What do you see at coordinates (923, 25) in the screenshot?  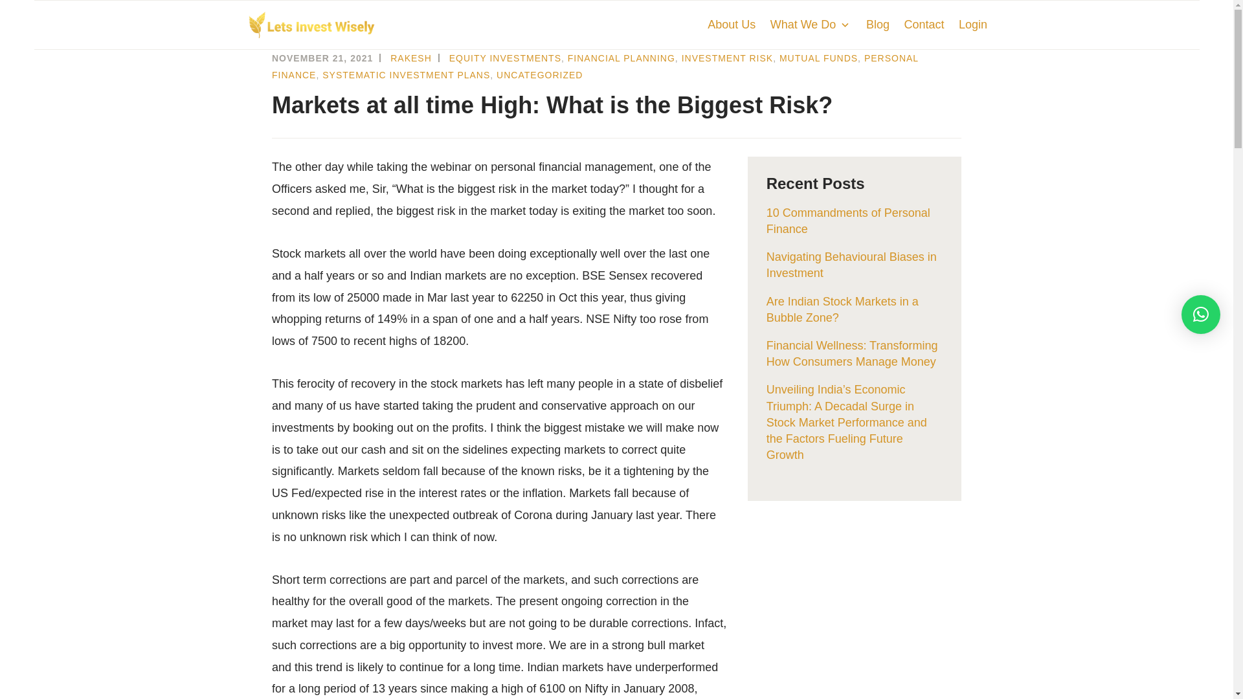 I see `Contact` at bounding box center [923, 25].